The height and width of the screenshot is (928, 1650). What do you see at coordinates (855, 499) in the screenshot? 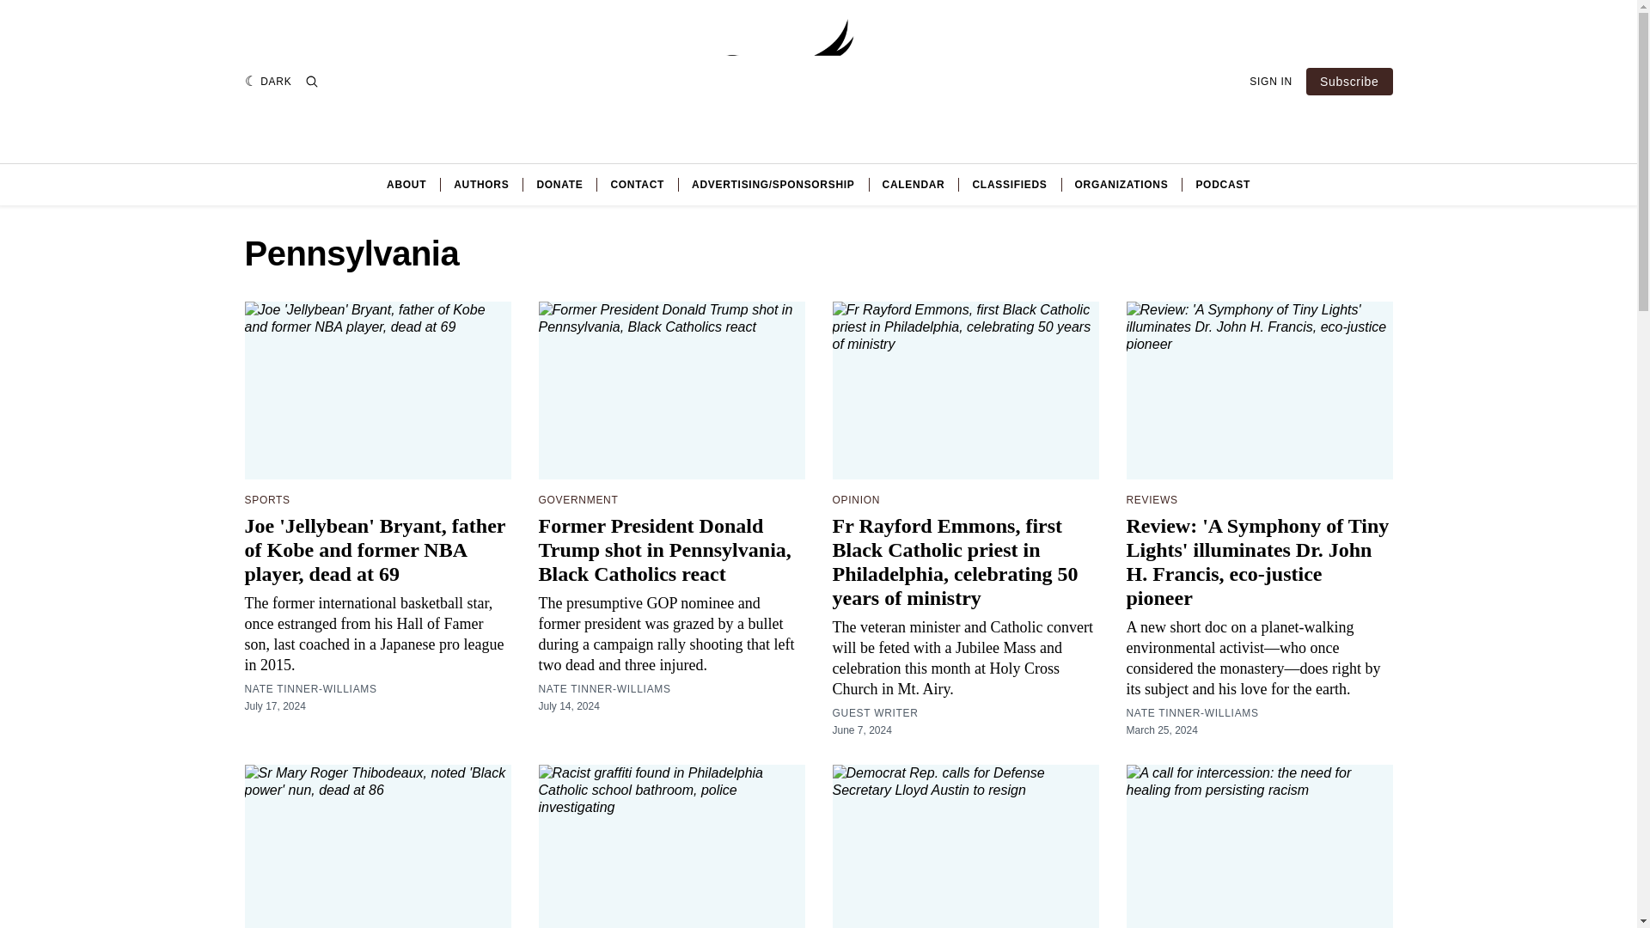
I see `OPINION` at bounding box center [855, 499].